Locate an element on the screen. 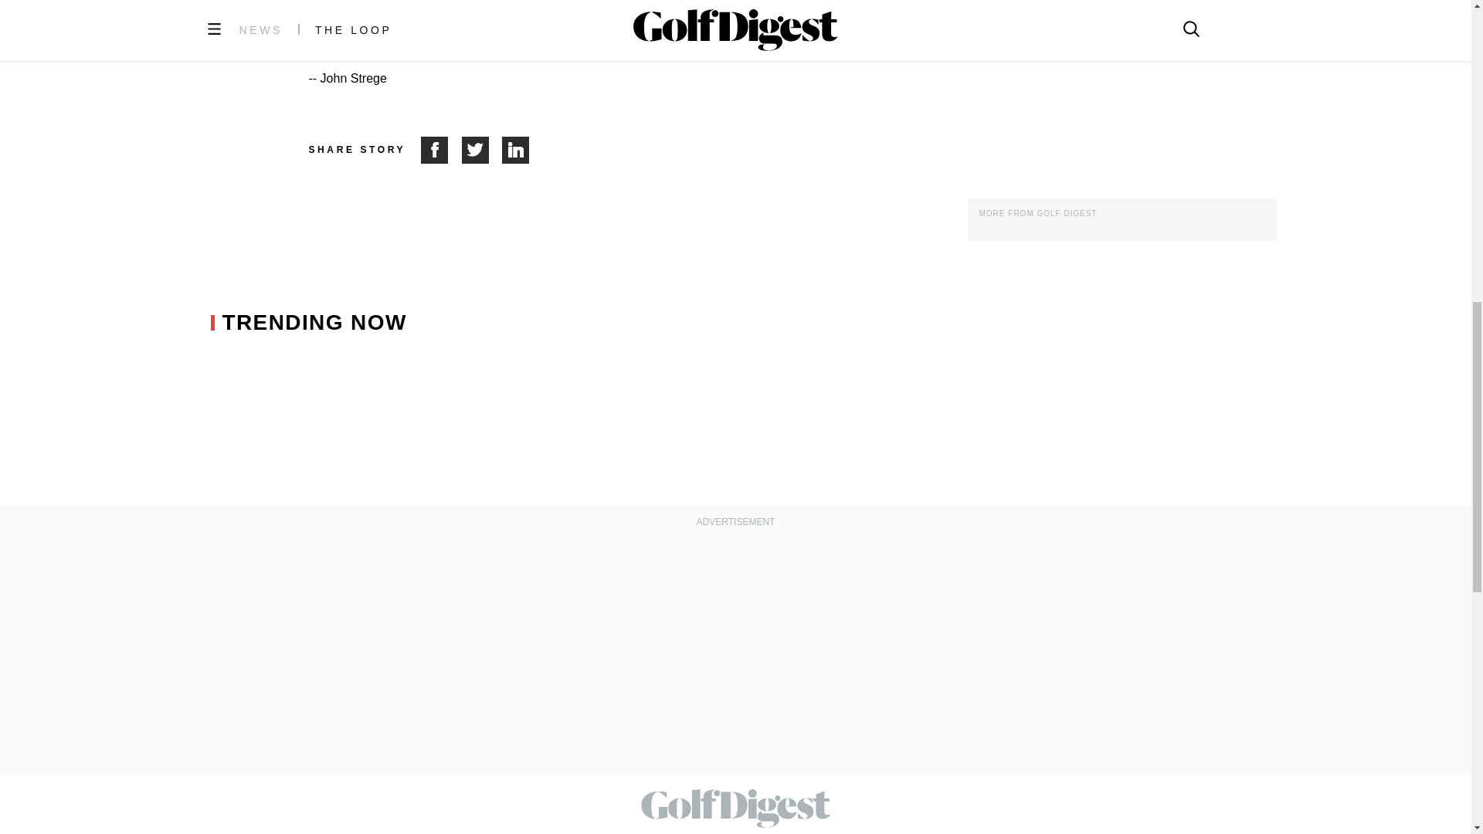 The height and width of the screenshot is (834, 1483). Share on LinkedIn is located at coordinates (516, 150).